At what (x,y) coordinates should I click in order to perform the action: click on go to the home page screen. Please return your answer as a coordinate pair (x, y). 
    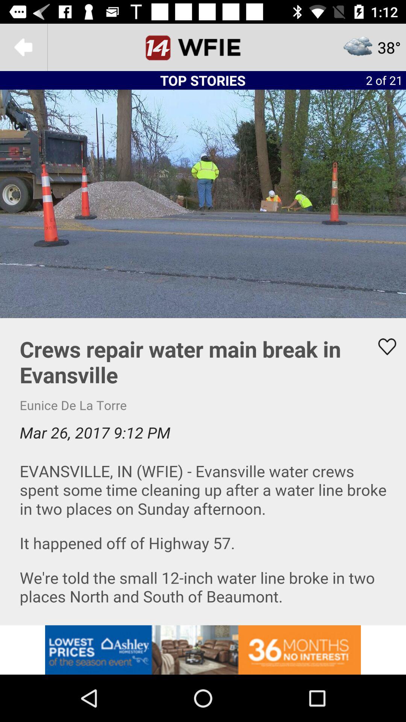
    Looking at the image, I should click on (203, 47).